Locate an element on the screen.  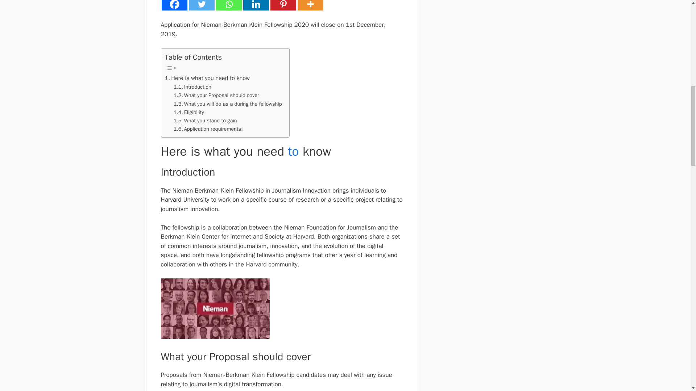
What your Proposal should cover is located at coordinates (216, 95).